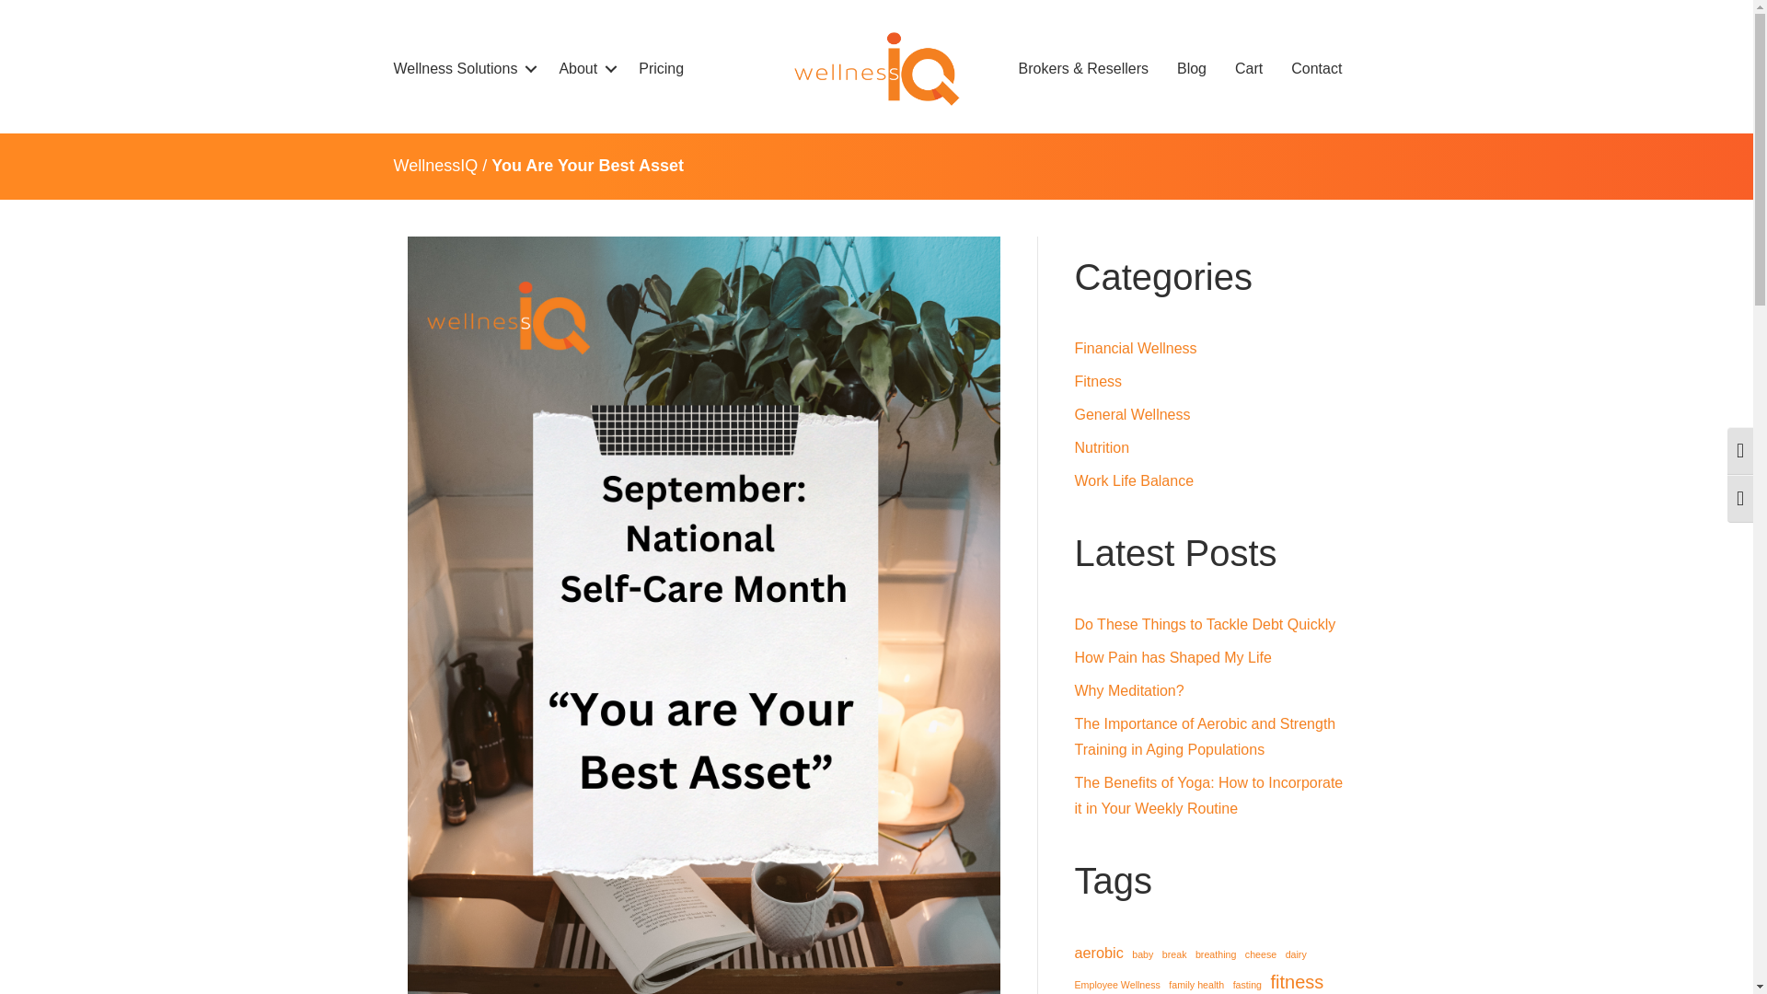 This screenshot has width=1767, height=994. Describe the element at coordinates (1316, 68) in the screenshot. I see `Contact` at that location.